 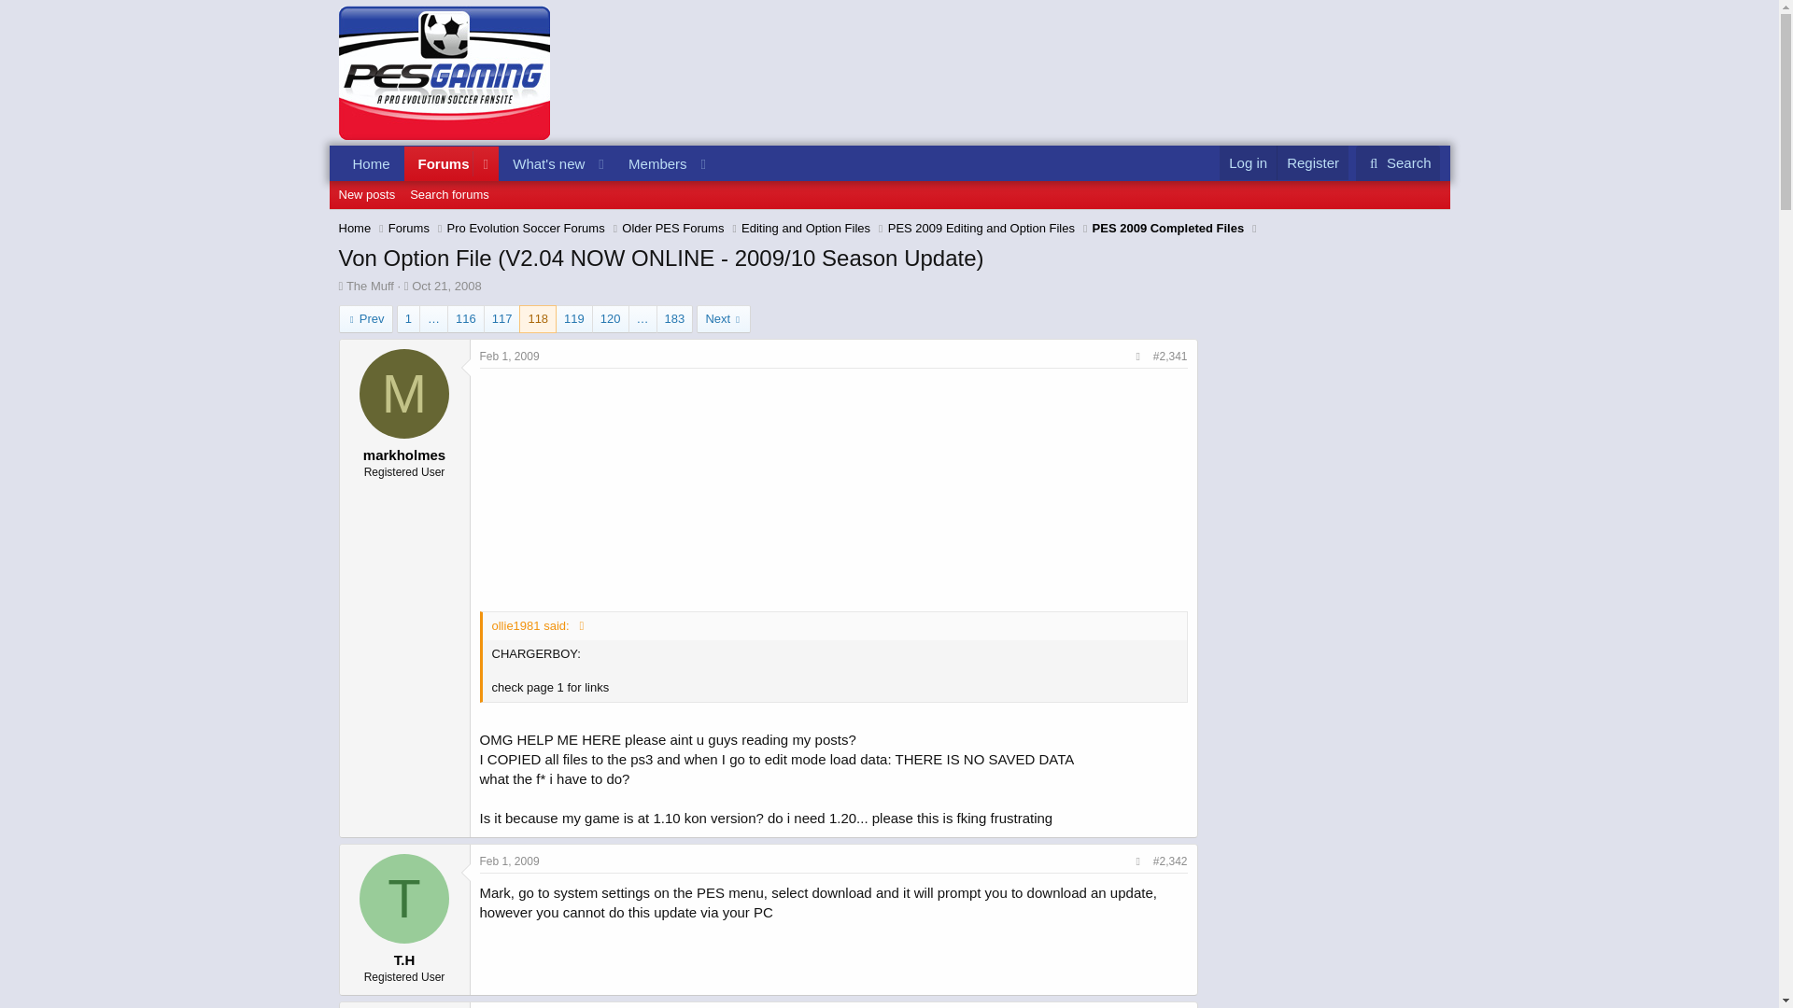 What do you see at coordinates (1398, 162) in the screenshot?
I see `Search` at bounding box center [1398, 162].